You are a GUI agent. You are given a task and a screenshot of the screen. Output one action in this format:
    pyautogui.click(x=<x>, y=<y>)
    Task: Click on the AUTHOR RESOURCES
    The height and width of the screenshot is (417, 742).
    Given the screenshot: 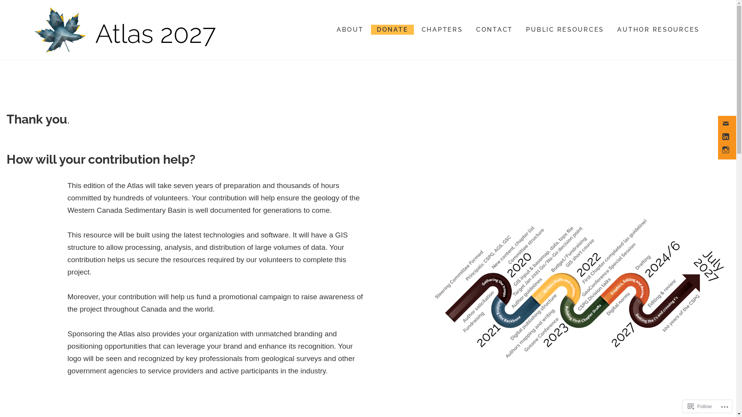 What is the action you would take?
    pyautogui.click(x=659, y=30)
    